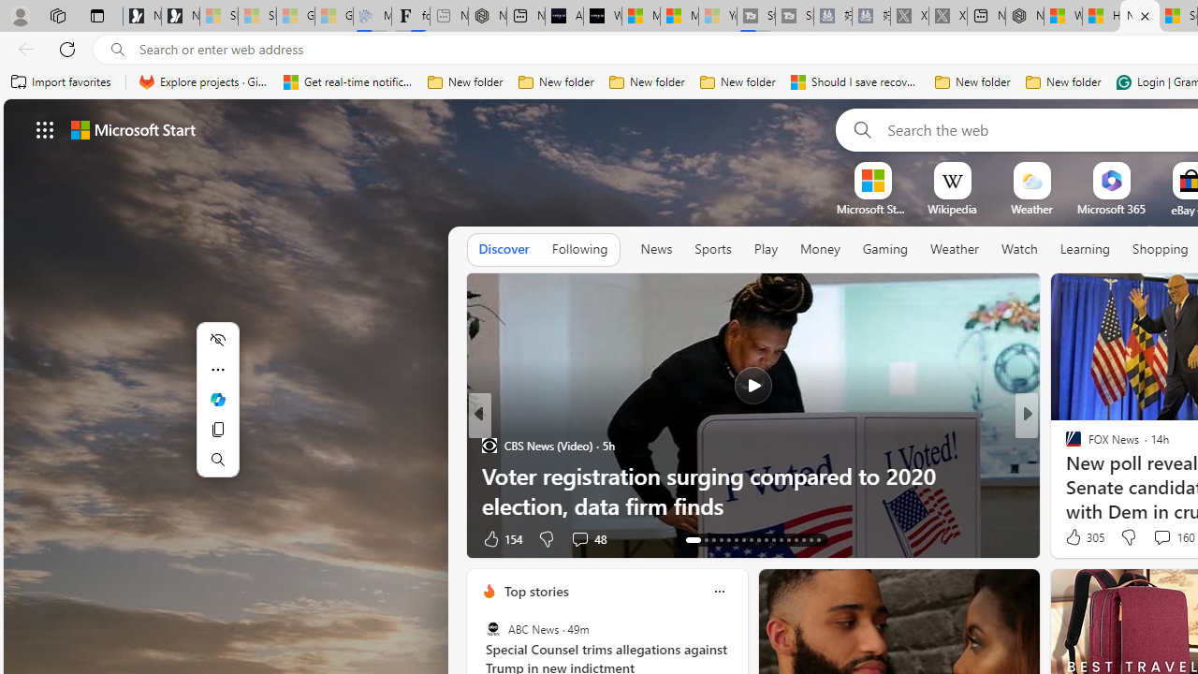 The height and width of the screenshot is (674, 1198). What do you see at coordinates (751, 539) in the screenshot?
I see `AutomationID: tab-20` at bounding box center [751, 539].